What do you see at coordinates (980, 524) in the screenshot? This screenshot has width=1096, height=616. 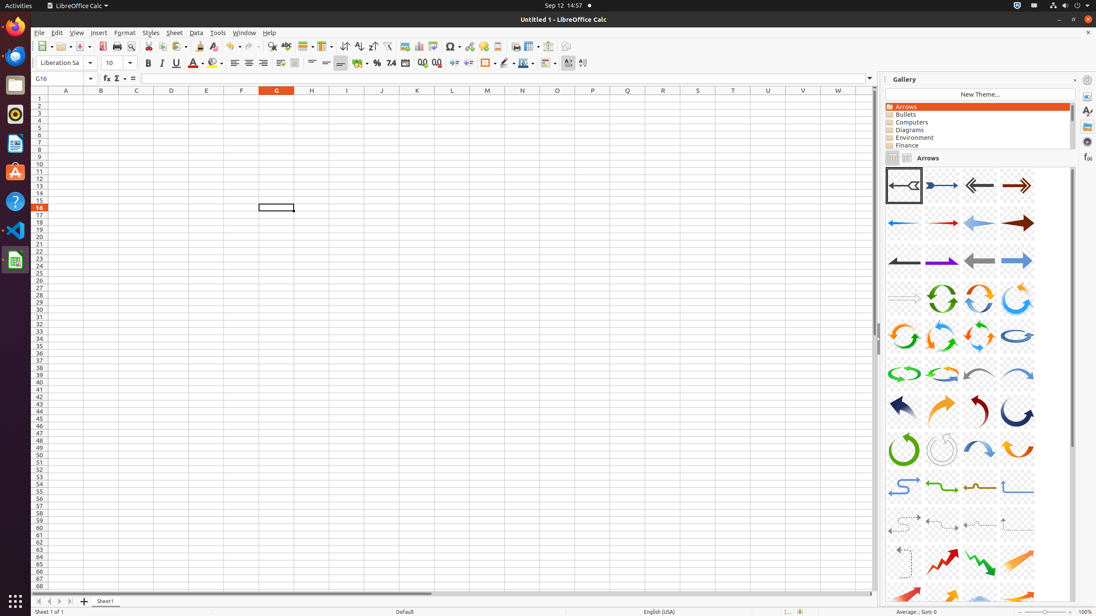 I see `A39-CurvedArrow-Gray-Left` at bounding box center [980, 524].